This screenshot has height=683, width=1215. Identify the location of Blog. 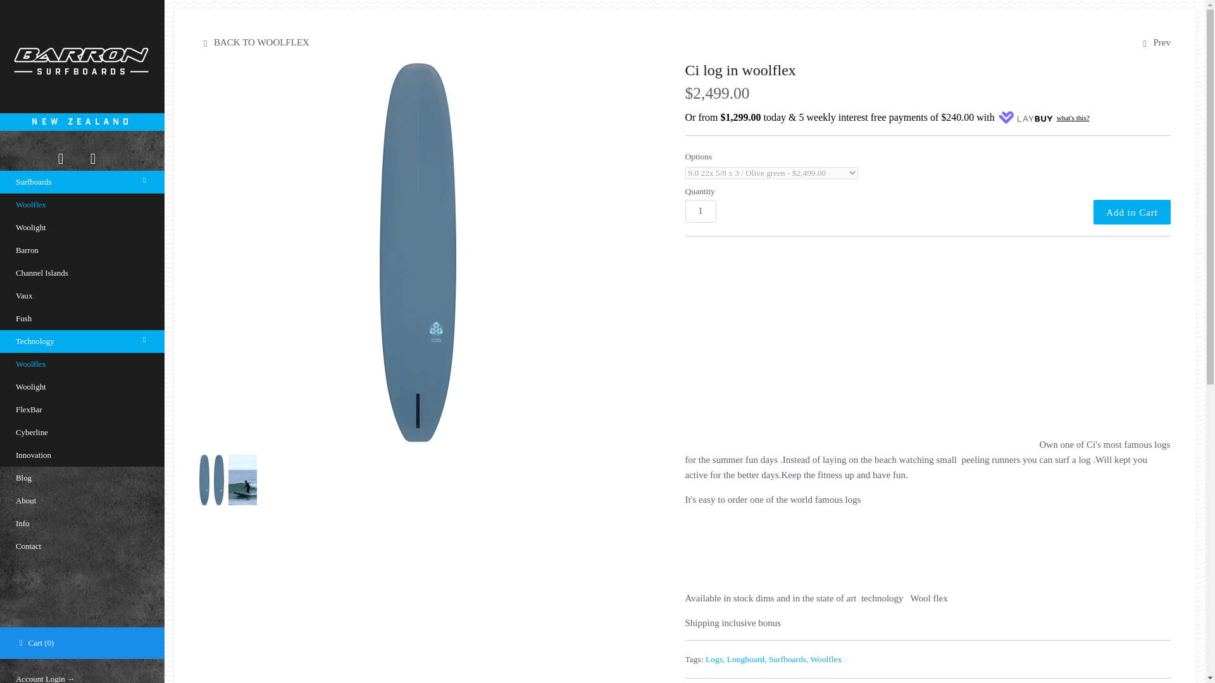
(82, 478).